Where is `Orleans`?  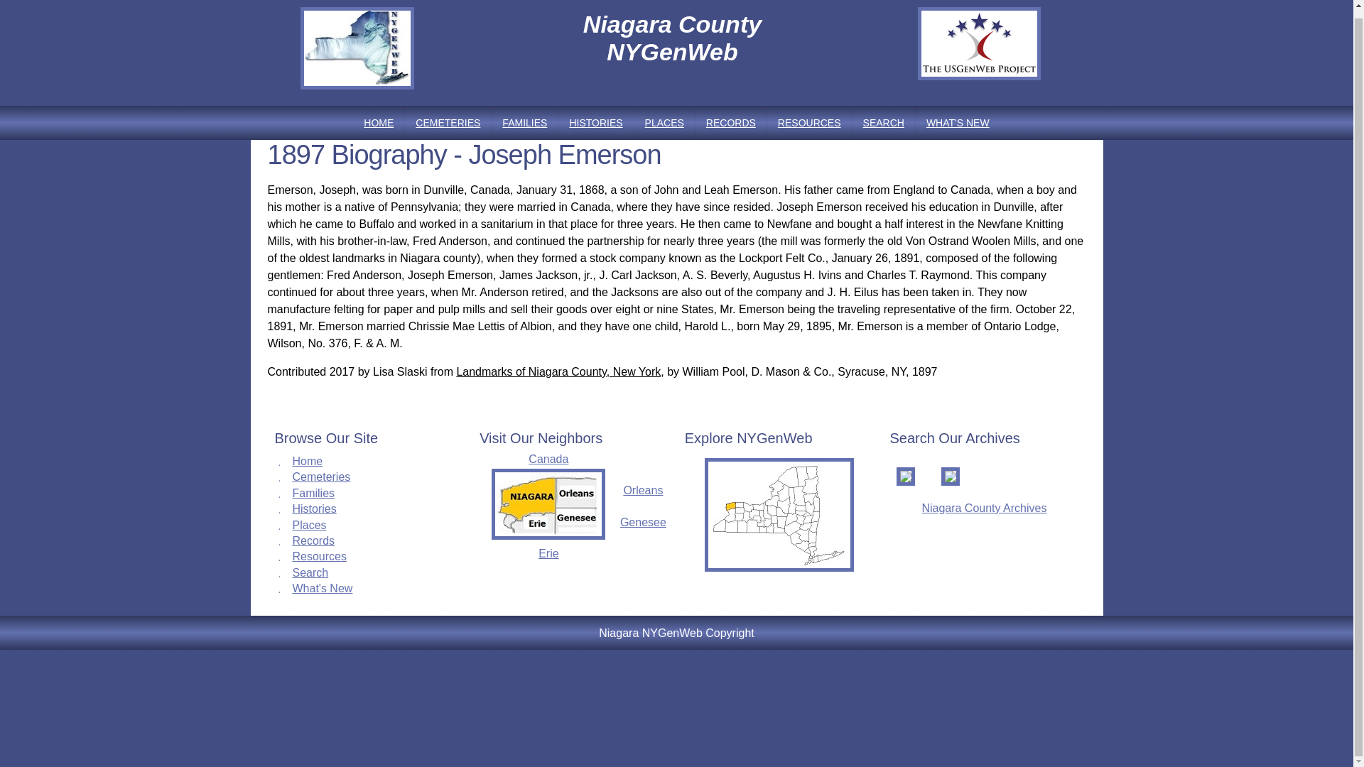 Orleans is located at coordinates (643, 490).